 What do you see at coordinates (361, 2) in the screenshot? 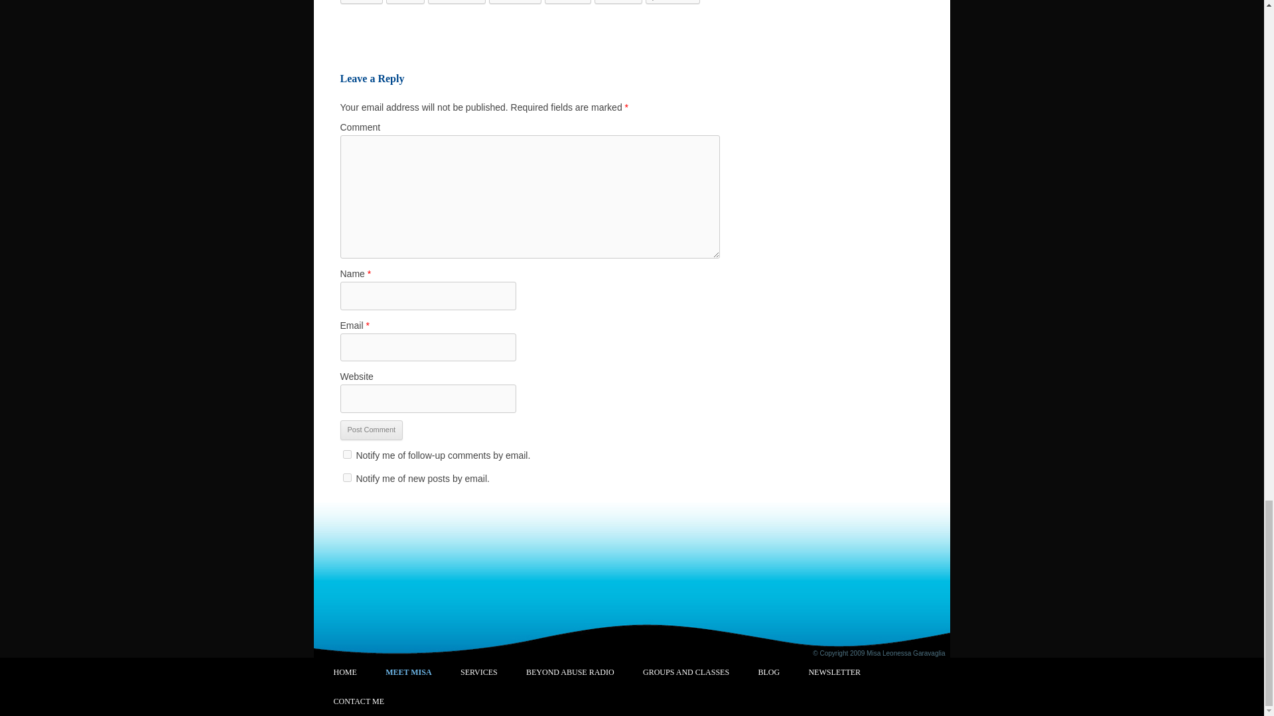
I see `Email` at bounding box center [361, 2].